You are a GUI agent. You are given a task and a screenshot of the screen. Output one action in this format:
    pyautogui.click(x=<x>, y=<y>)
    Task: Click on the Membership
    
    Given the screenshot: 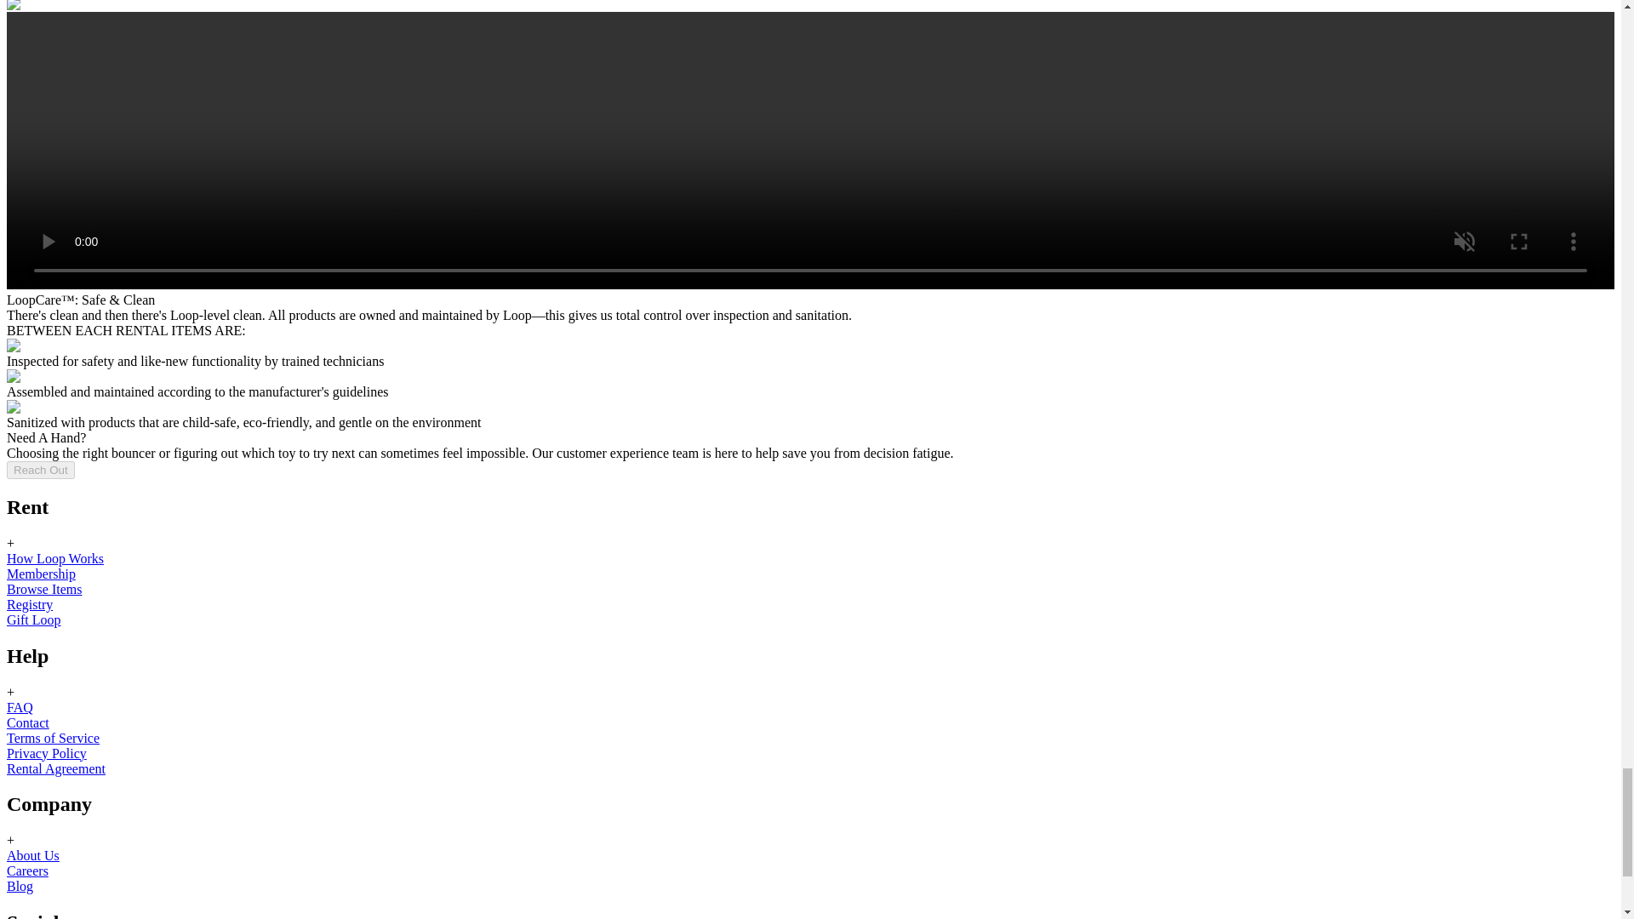 What is the action you would take?
    pyautogui.click(x=41, y=574)
    